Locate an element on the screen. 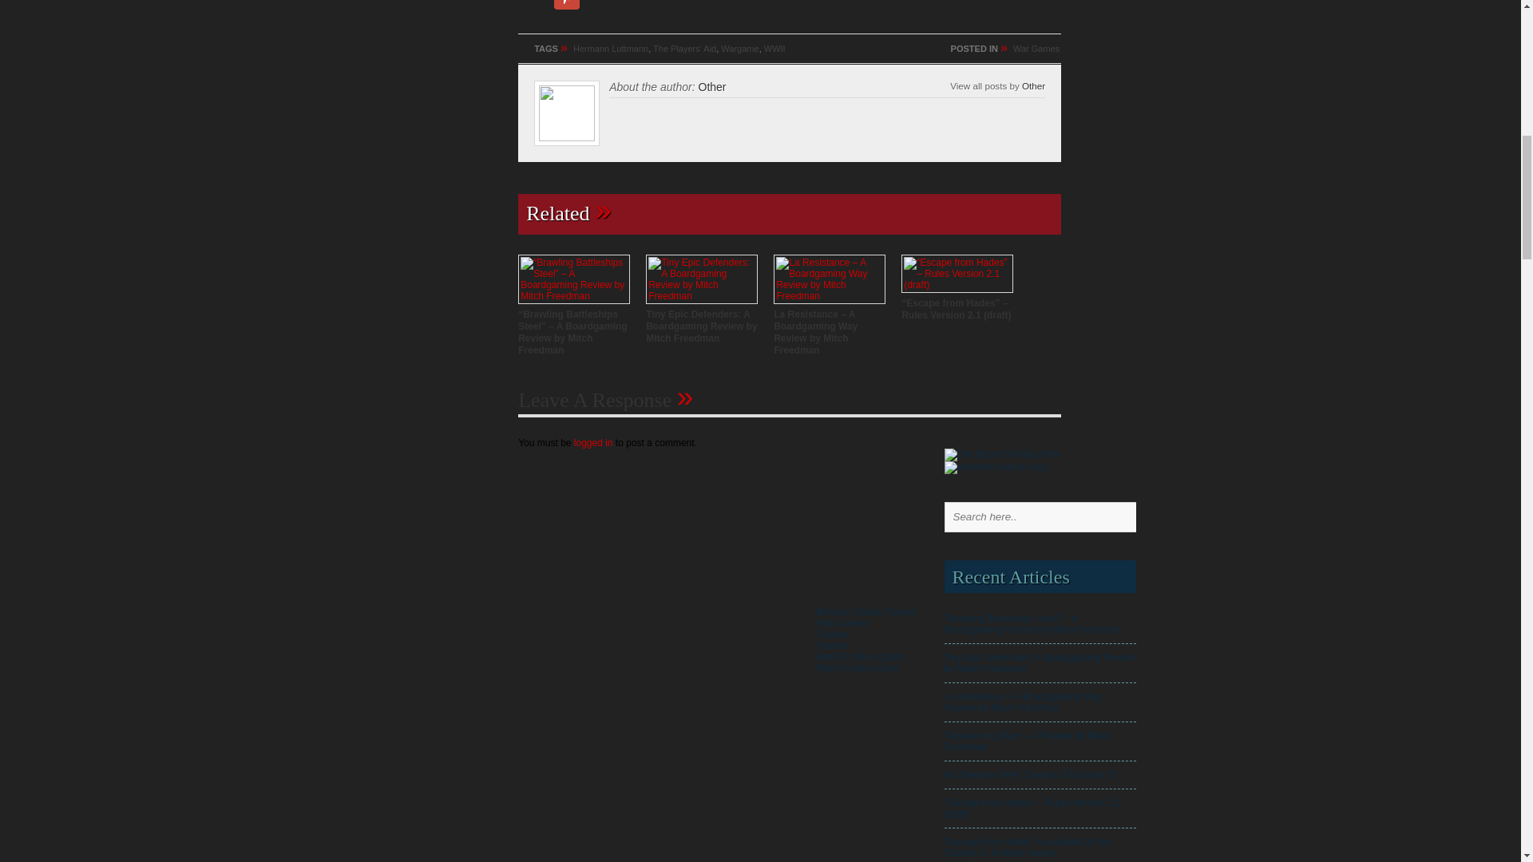 The width and height of the screenshot is (1533, 862). Search here.. is located at coordinates (1049, 516).